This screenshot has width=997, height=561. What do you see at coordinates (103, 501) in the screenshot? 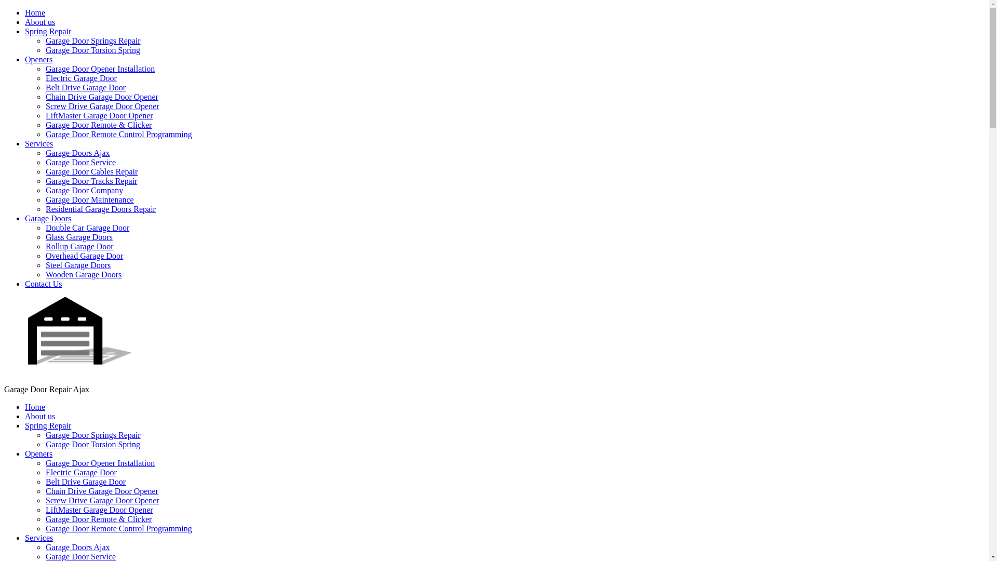
I see `Screw Drive Garage Door Opener` at bounding box center [103, 501].